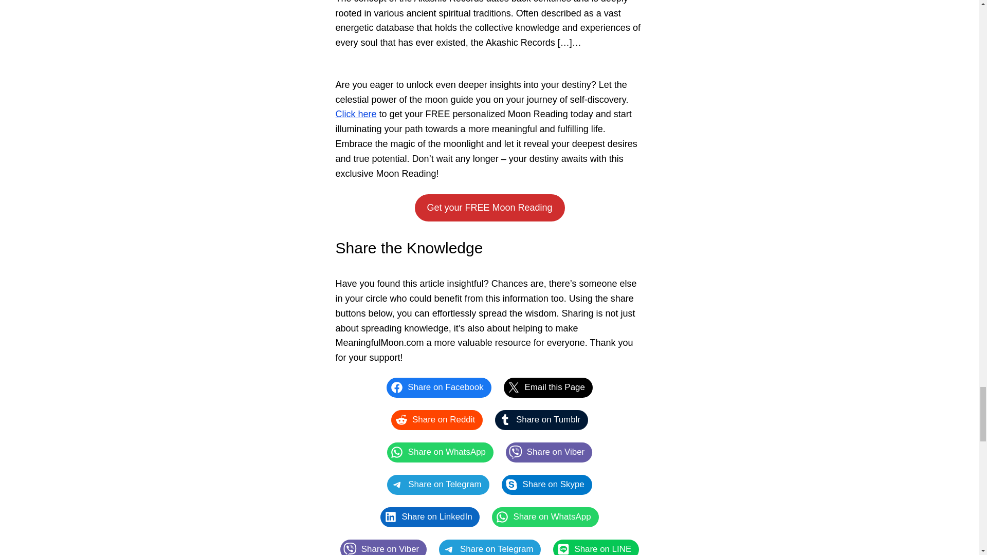 The height and width of the screenshot is (555, 987). What do you see at coordinates (549, 452) in the screenshot?
I see `Share on Viber` at bounding box center [549, 452].